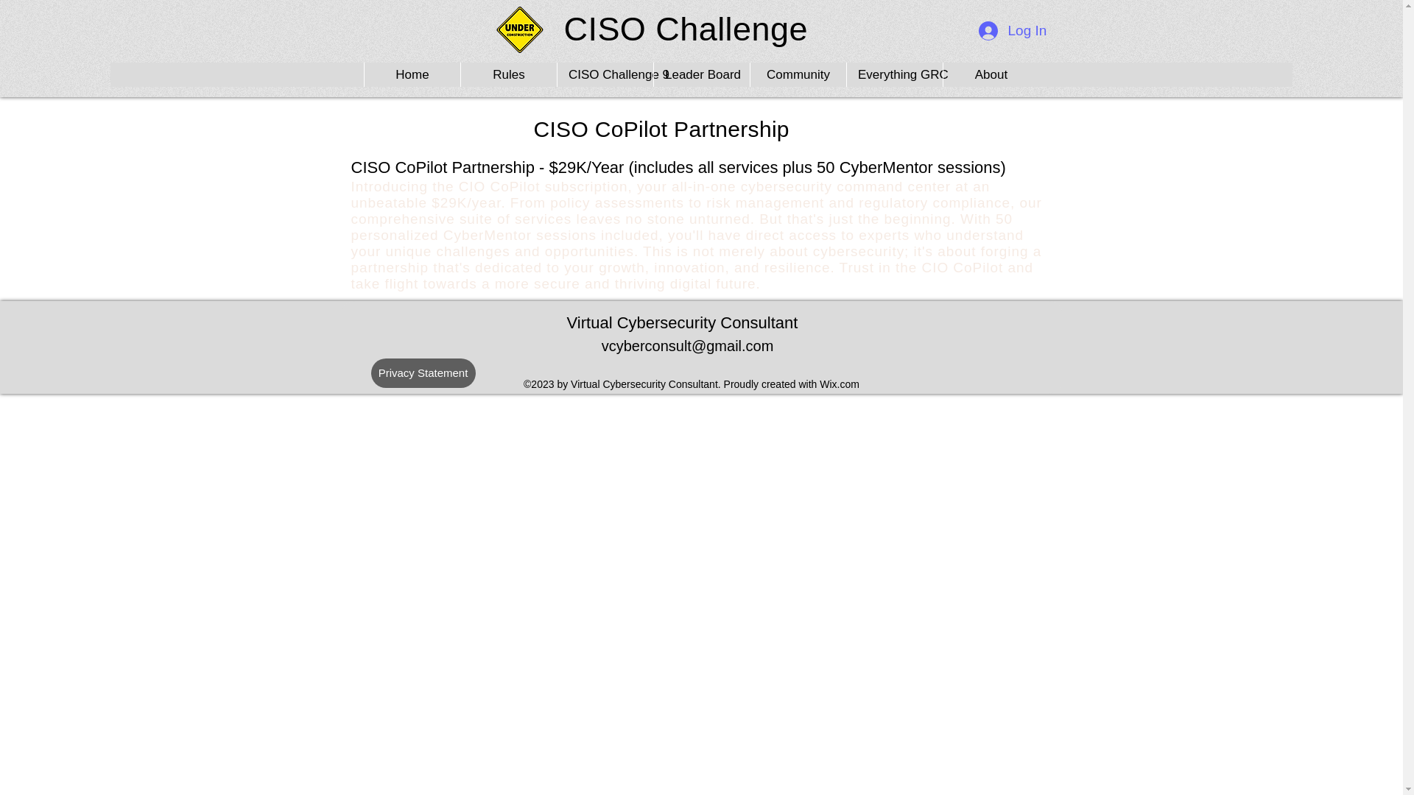 The width and height of the screenshot is (1414, 795). Describe the element at coordinates (894, 74) in the screenshot. I see `Everything GRC` at that location.